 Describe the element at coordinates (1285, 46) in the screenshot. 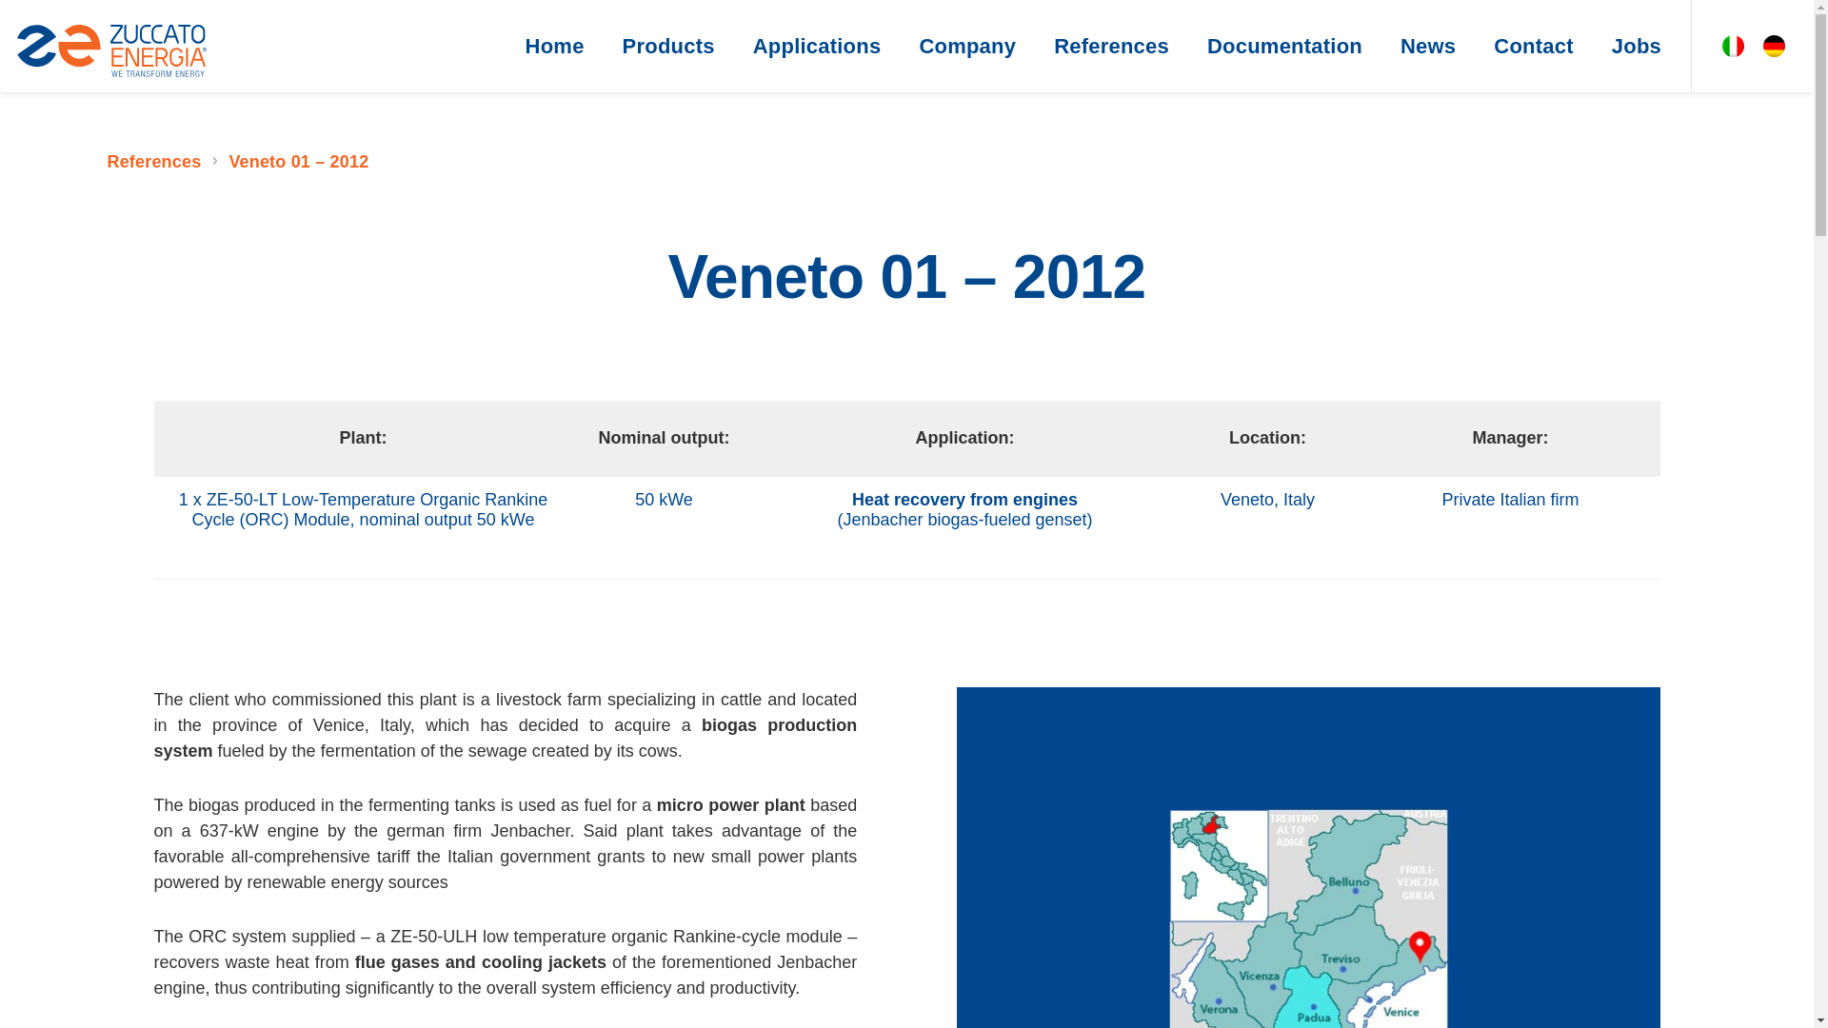

I see `Documentation` at that location.